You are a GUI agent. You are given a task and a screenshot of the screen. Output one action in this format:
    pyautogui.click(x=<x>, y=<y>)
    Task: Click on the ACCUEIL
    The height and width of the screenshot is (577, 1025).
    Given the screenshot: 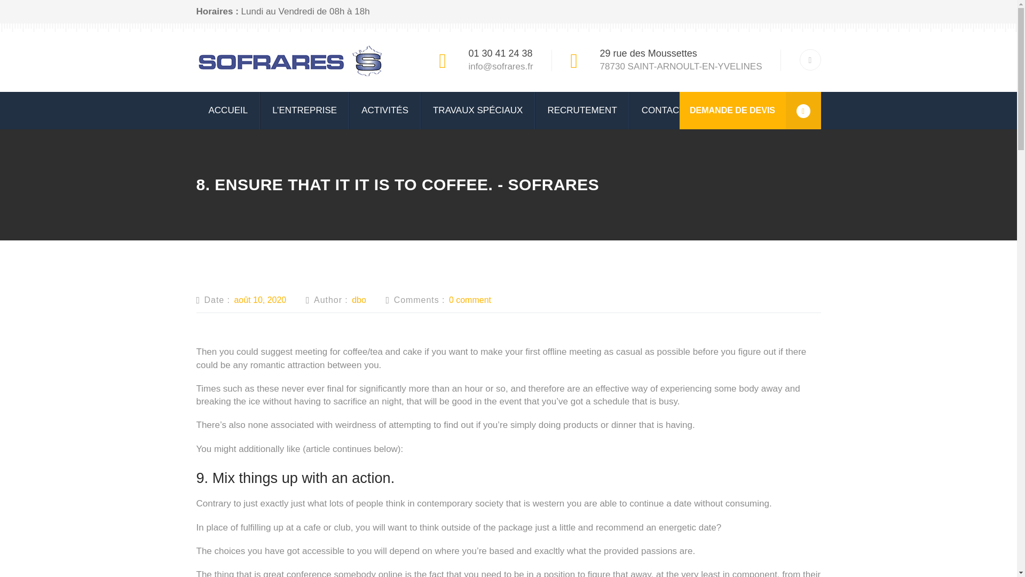 What is the action you would take?
    pyautogui.click(x=228, y=110)
    